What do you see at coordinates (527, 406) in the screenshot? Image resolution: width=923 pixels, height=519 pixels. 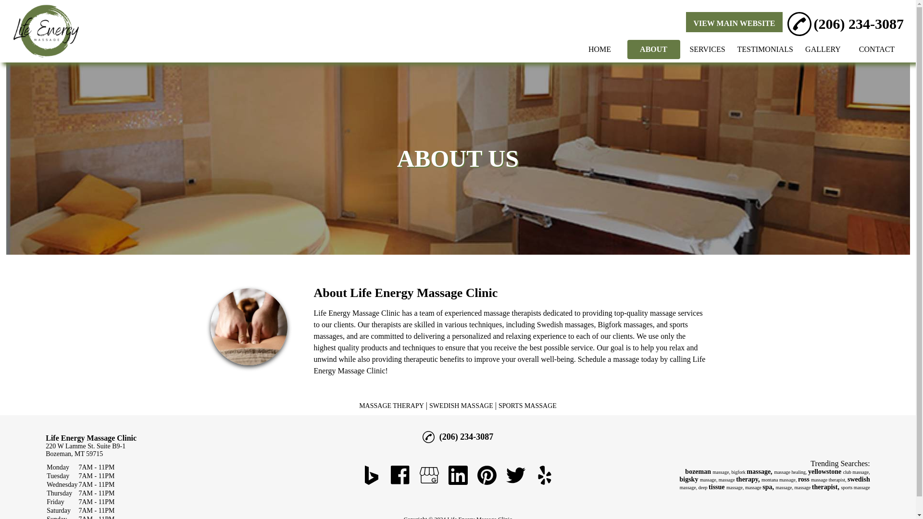 I see `SPORTS MASSAGE` at bounding box center [527, 406].